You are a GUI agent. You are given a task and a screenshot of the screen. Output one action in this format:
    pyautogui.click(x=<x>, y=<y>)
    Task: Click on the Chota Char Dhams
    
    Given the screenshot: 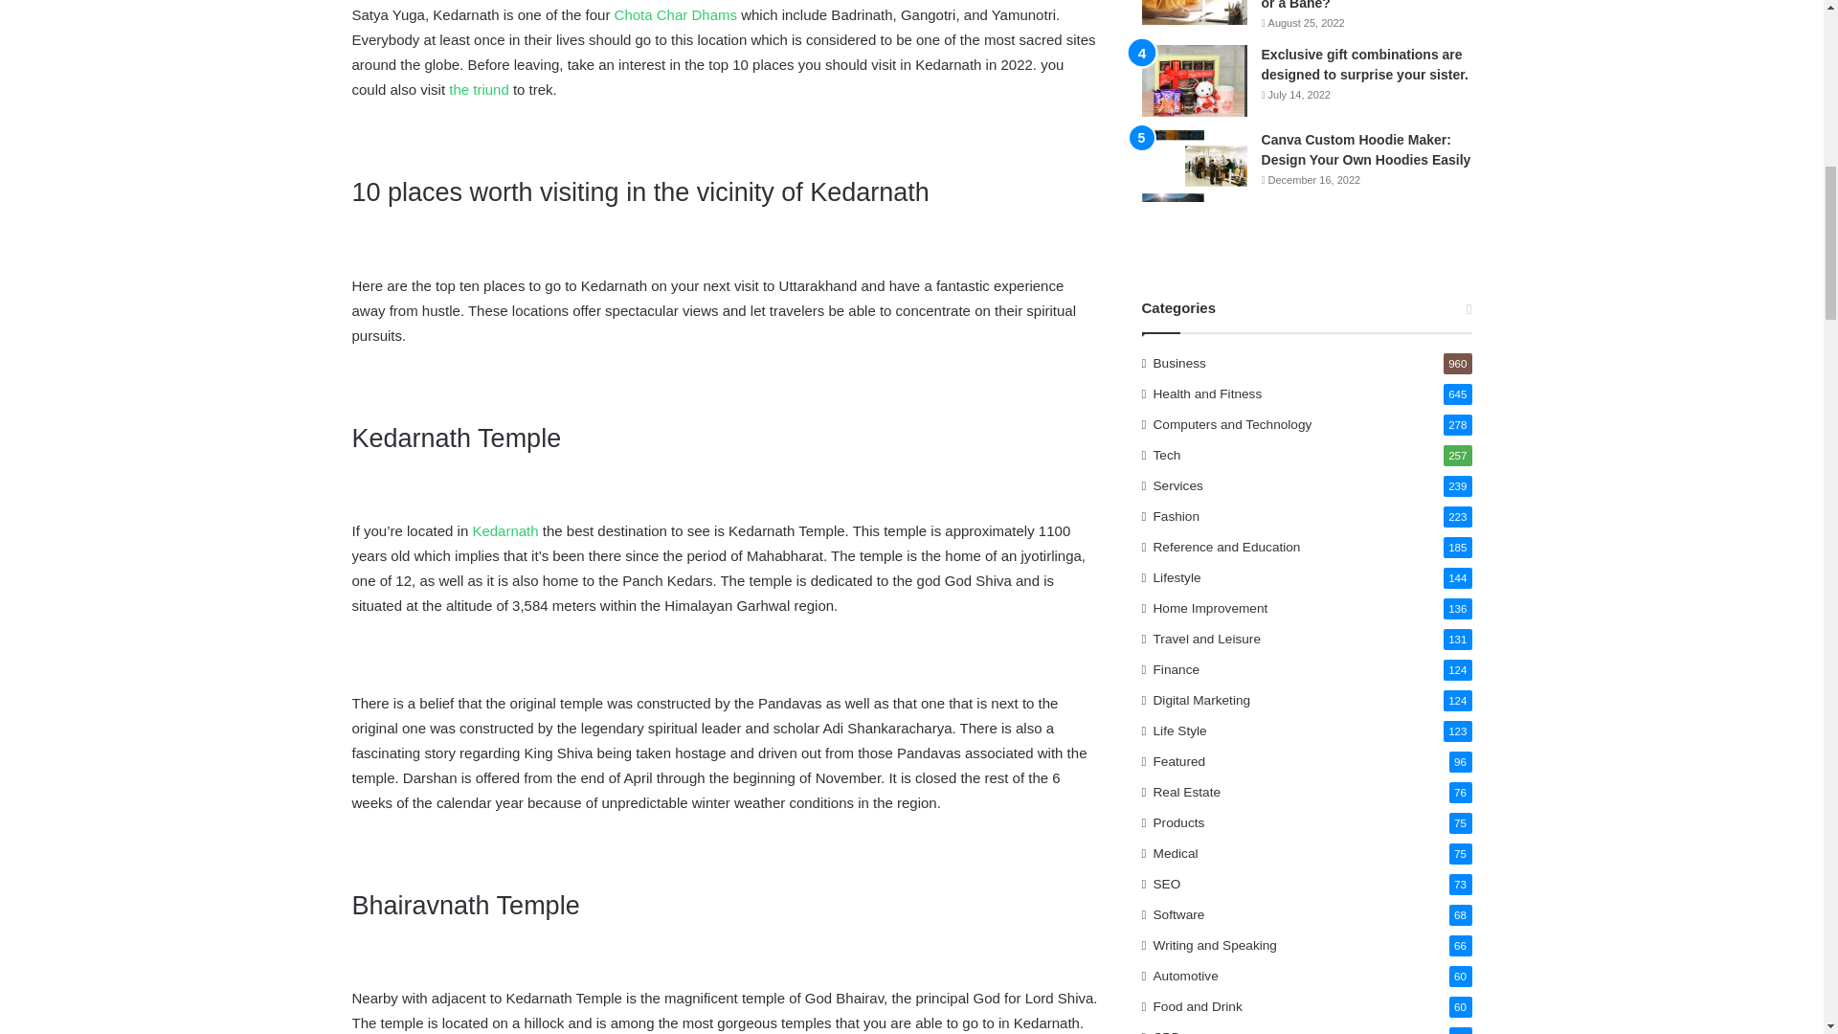 What is the action you would take?
    pyautogui.click(x=675, y=13)
    